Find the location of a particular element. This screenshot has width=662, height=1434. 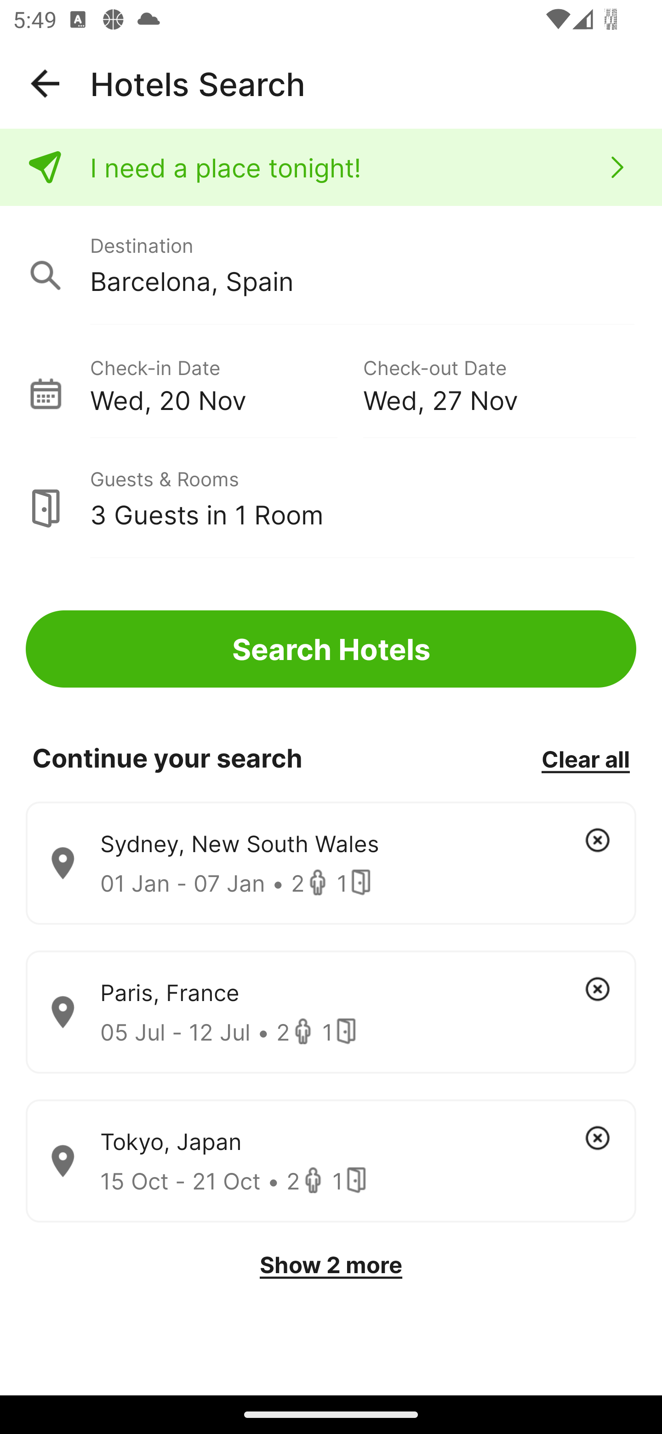

Check-in Date Wed, 20 Nov is located at coordinates (226, 383).